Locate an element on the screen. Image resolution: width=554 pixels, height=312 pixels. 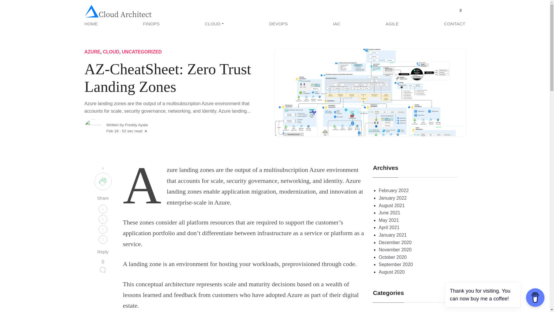
January 2021 is located at coordinates (392, 235).